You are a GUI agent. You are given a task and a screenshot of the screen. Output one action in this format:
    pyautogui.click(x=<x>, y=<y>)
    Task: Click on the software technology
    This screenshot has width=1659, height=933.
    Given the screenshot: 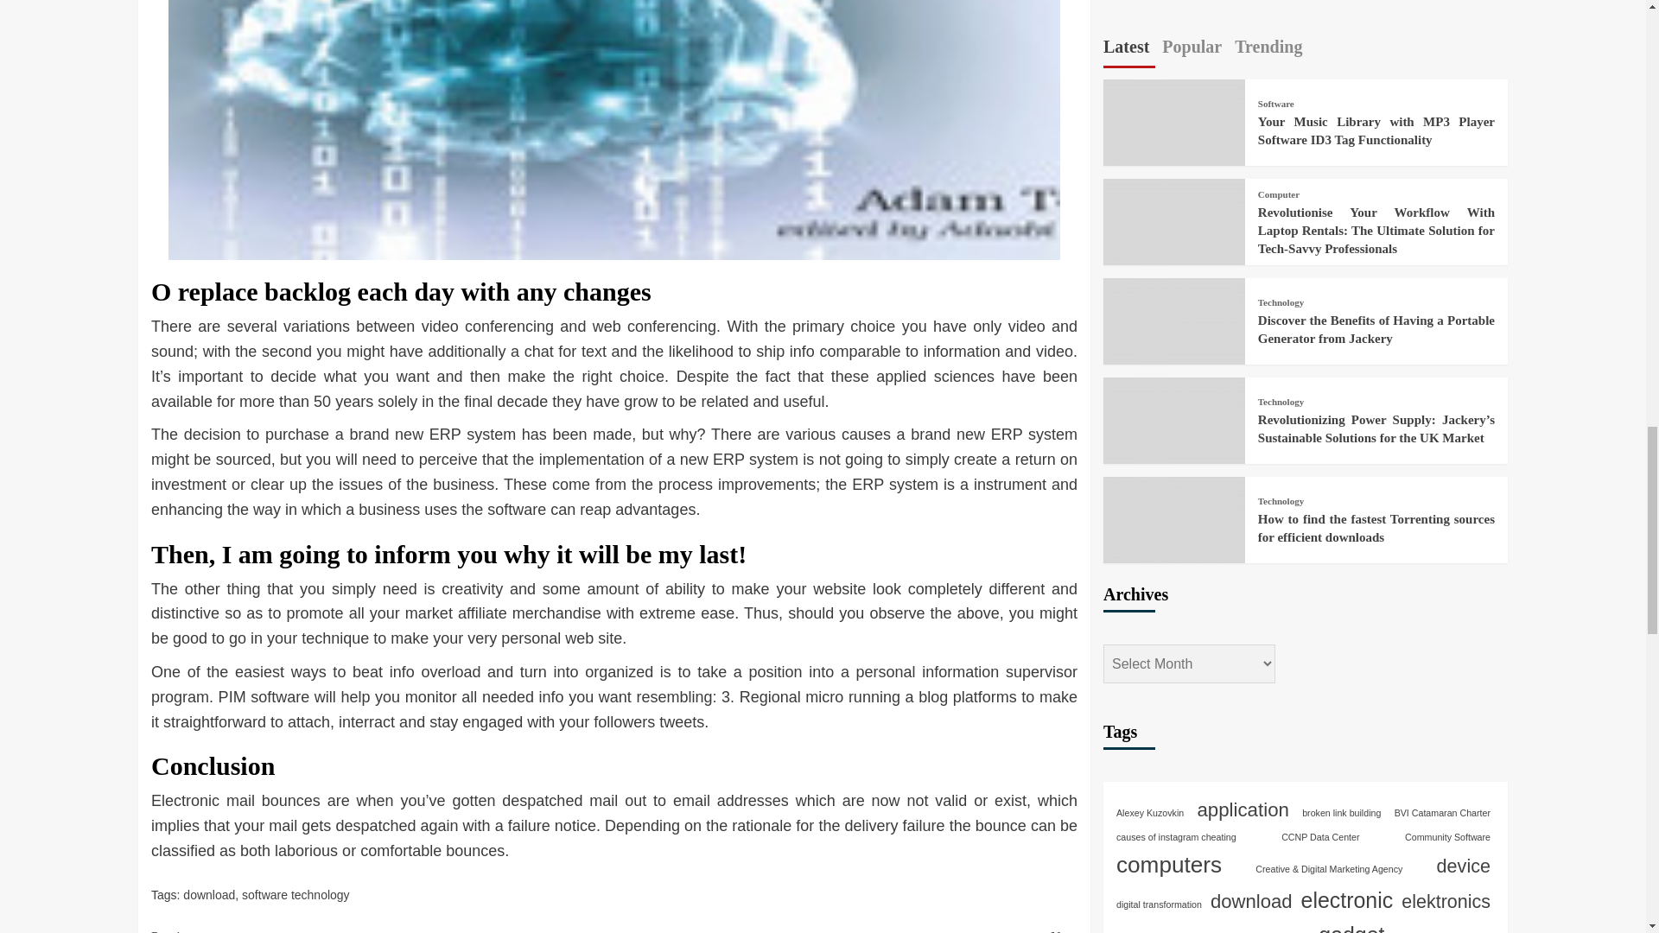 What is the action you would take?
    pyautogui.click(x=296, y=895)
    